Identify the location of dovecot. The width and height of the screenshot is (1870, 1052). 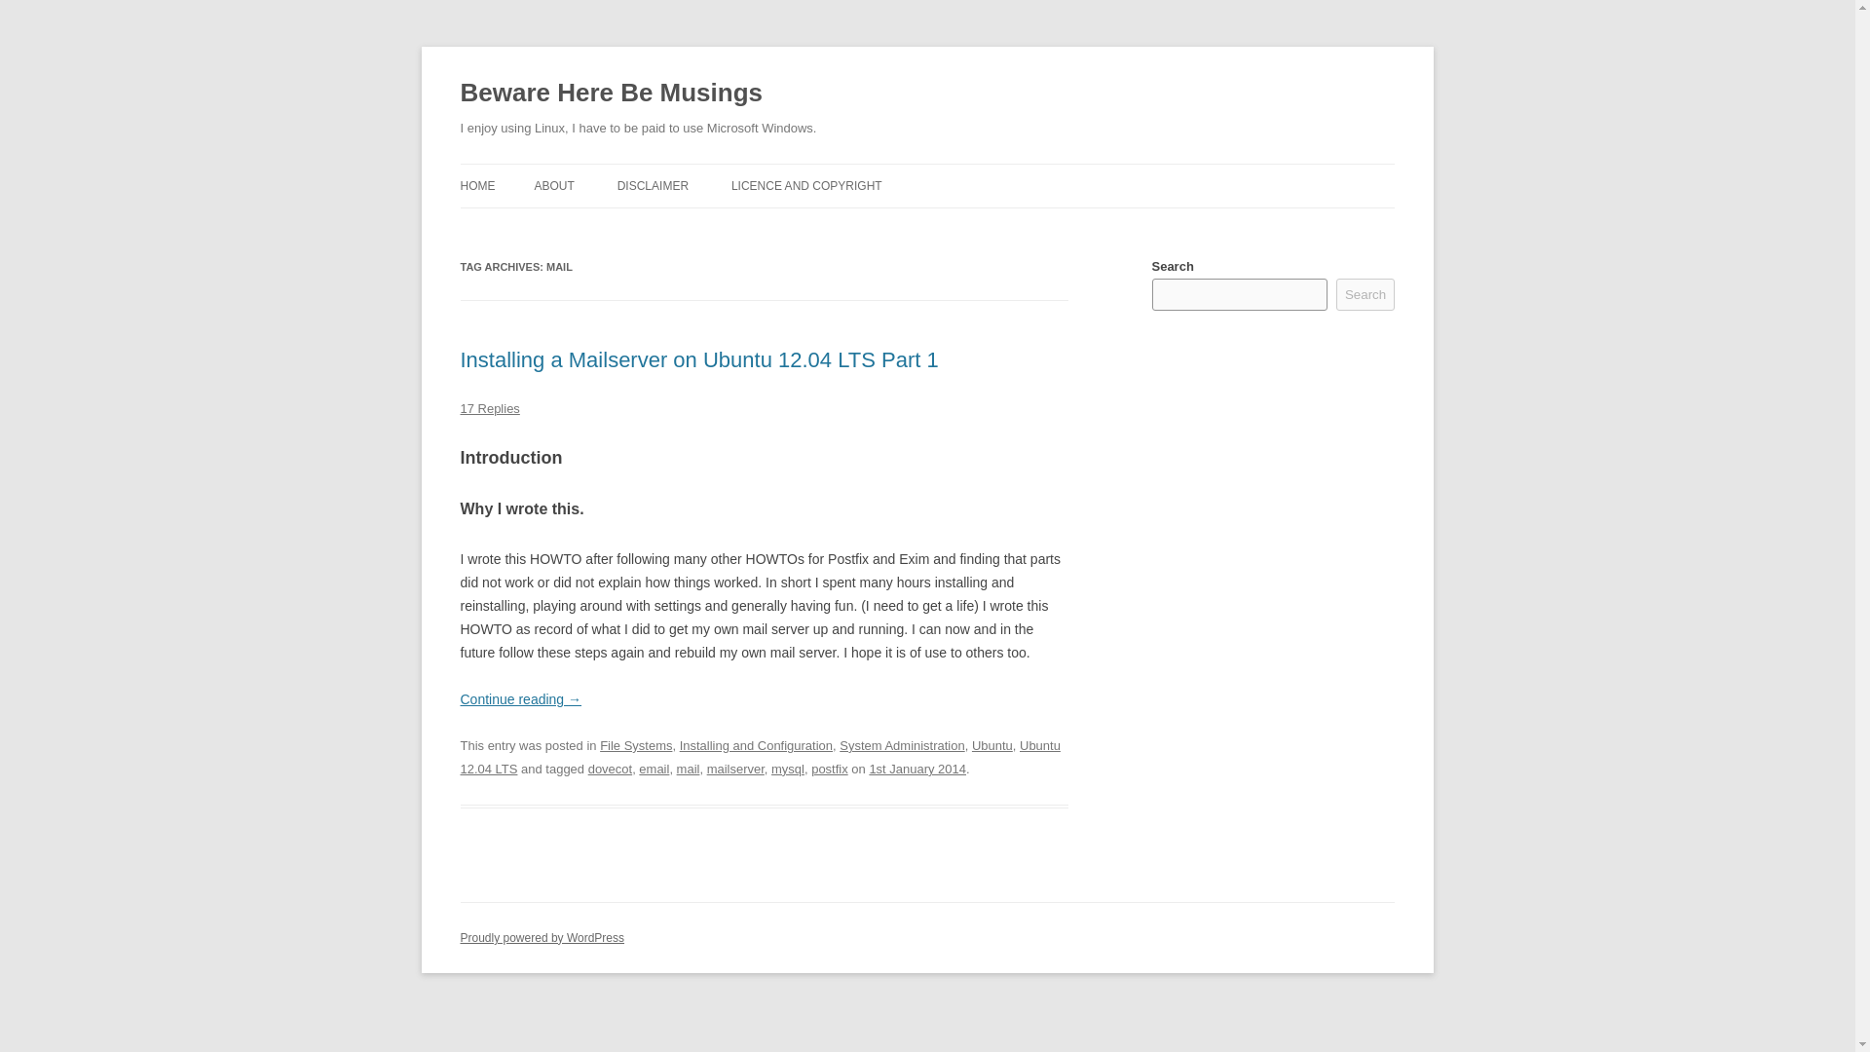
(610, 769).